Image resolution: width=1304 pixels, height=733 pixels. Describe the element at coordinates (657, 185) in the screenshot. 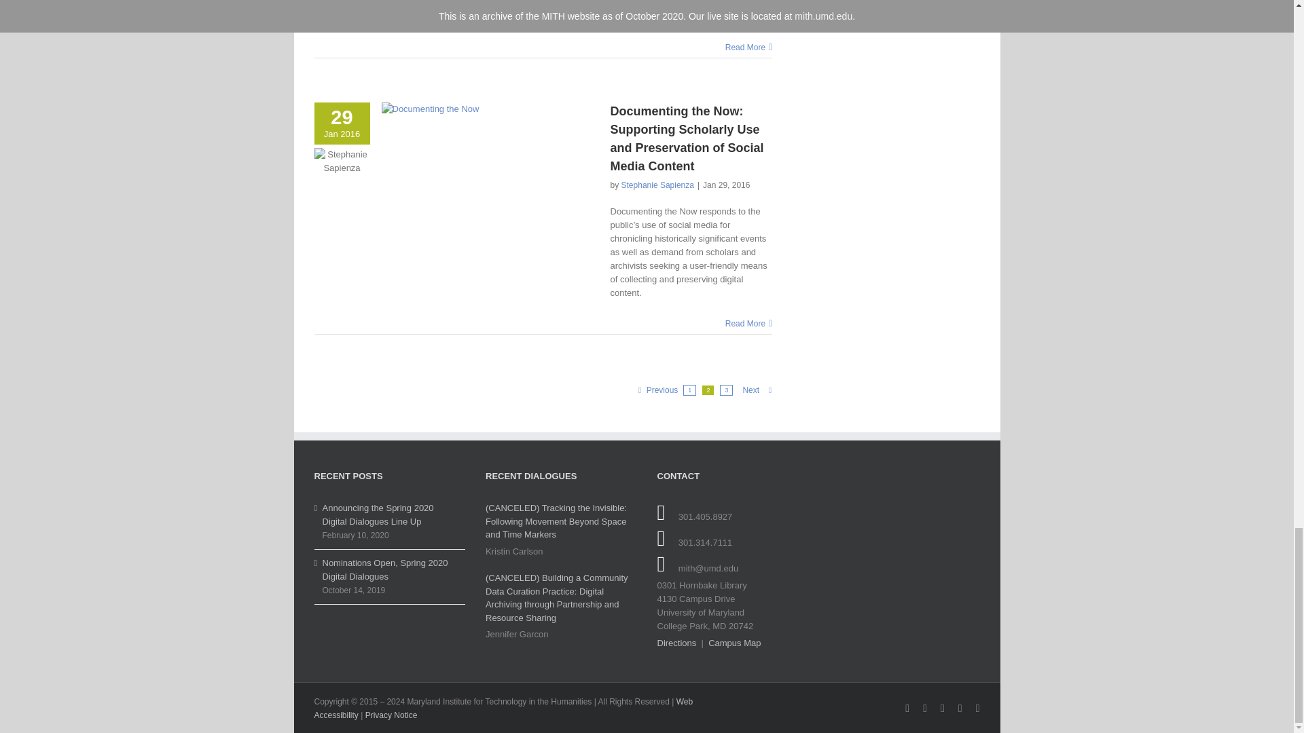

I see `Posts by Stephanie Sapienza` at that location.